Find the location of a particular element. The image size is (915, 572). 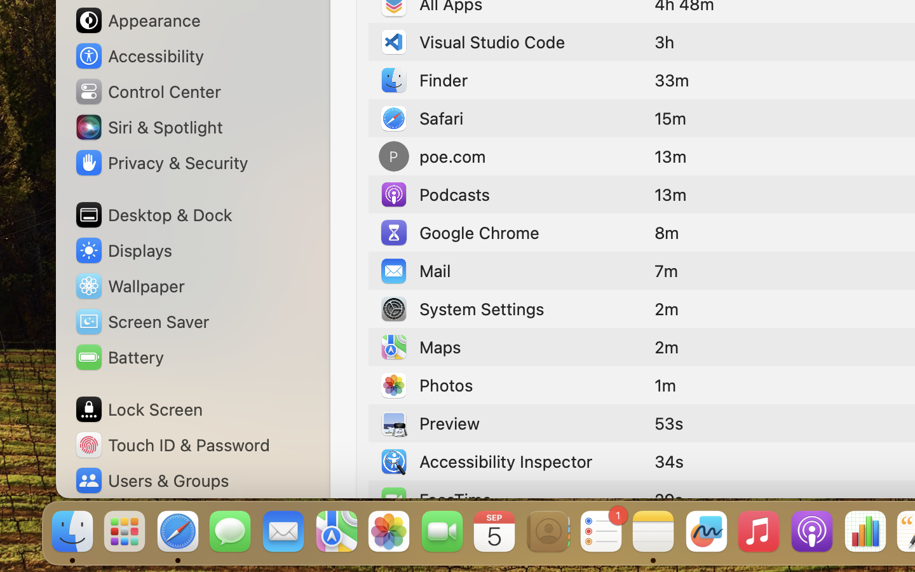

1m is located at coordinates (665, 385).